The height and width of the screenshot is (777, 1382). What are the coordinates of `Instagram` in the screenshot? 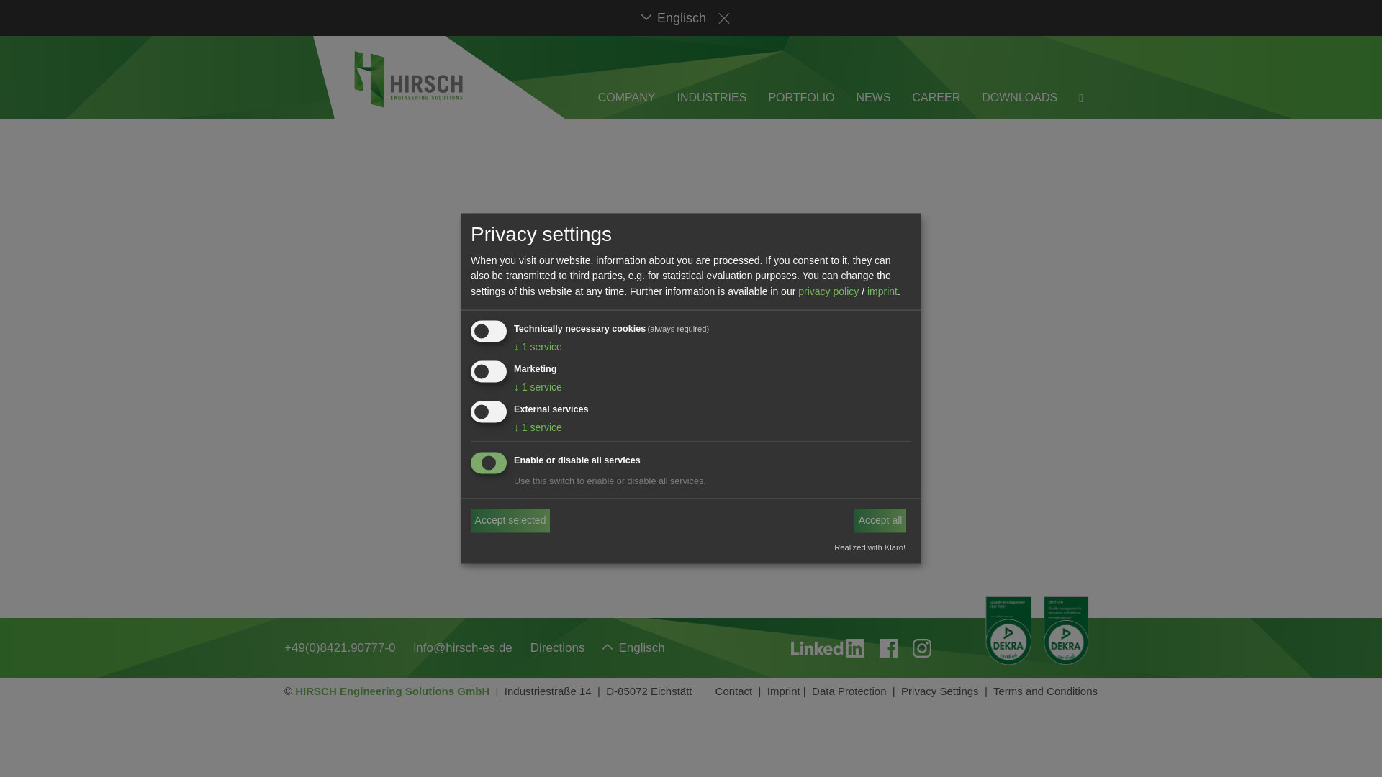 It's located at (921, 647).